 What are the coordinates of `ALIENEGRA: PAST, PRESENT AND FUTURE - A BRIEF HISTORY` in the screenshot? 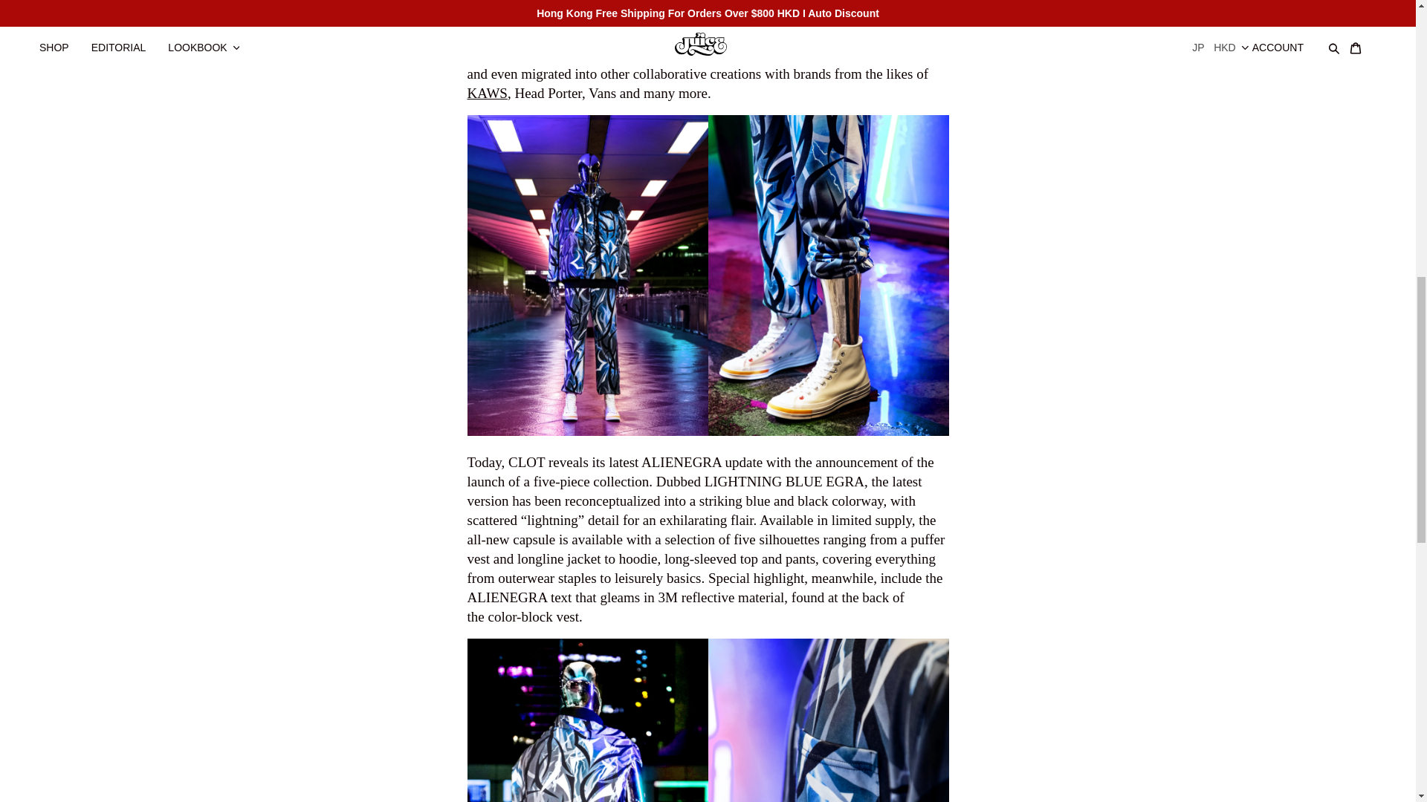 It's located at (556, 16).